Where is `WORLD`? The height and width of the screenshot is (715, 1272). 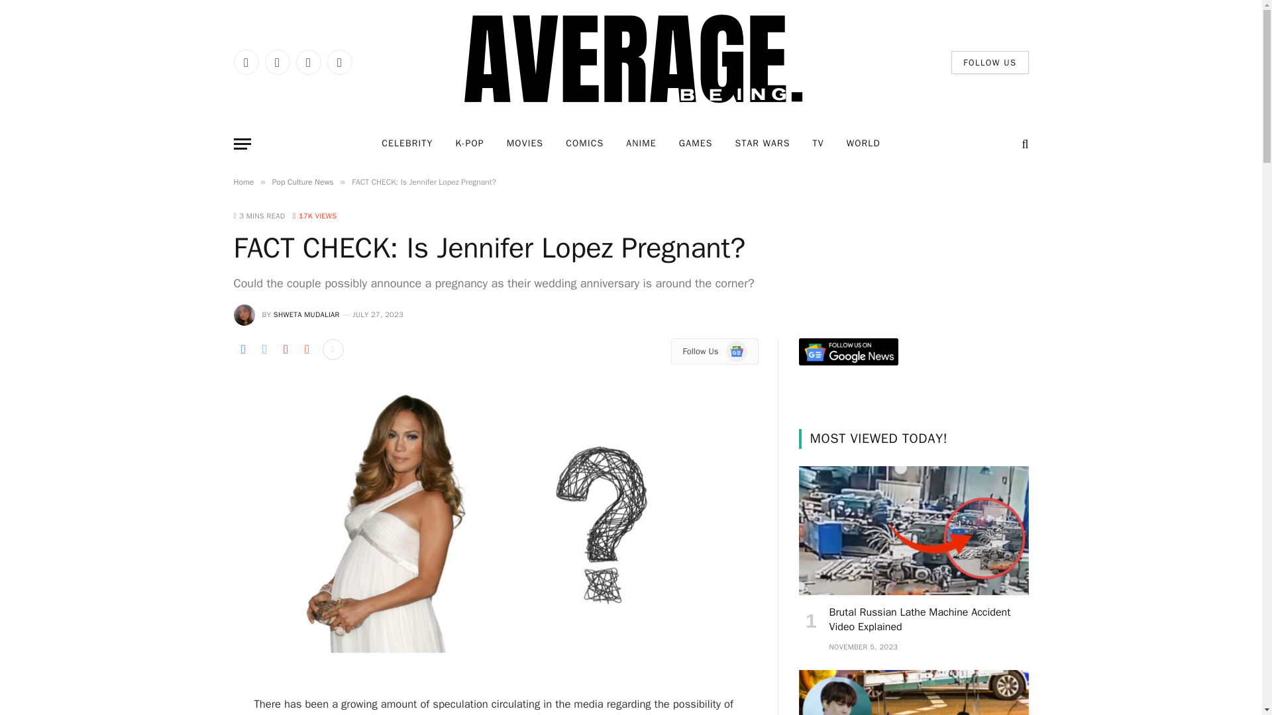
WORLD is located at coordinates (863, 144).